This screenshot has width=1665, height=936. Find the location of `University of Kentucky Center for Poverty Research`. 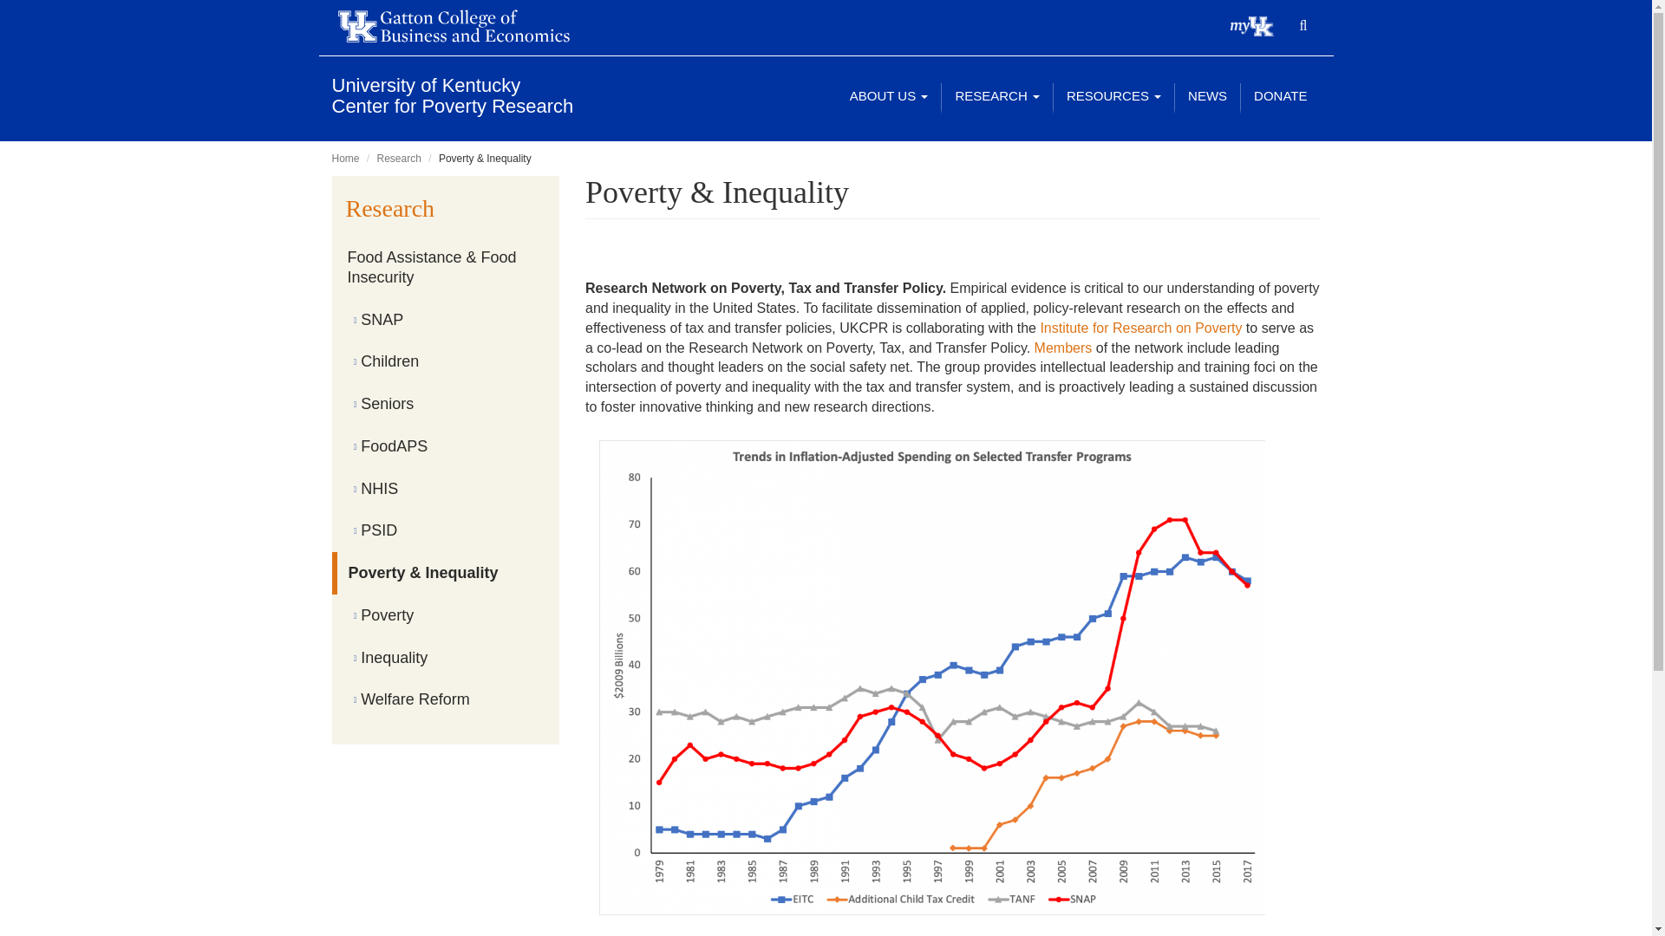

University of Kentucky Center for Poverty Research is located at coordinates (345, 159).